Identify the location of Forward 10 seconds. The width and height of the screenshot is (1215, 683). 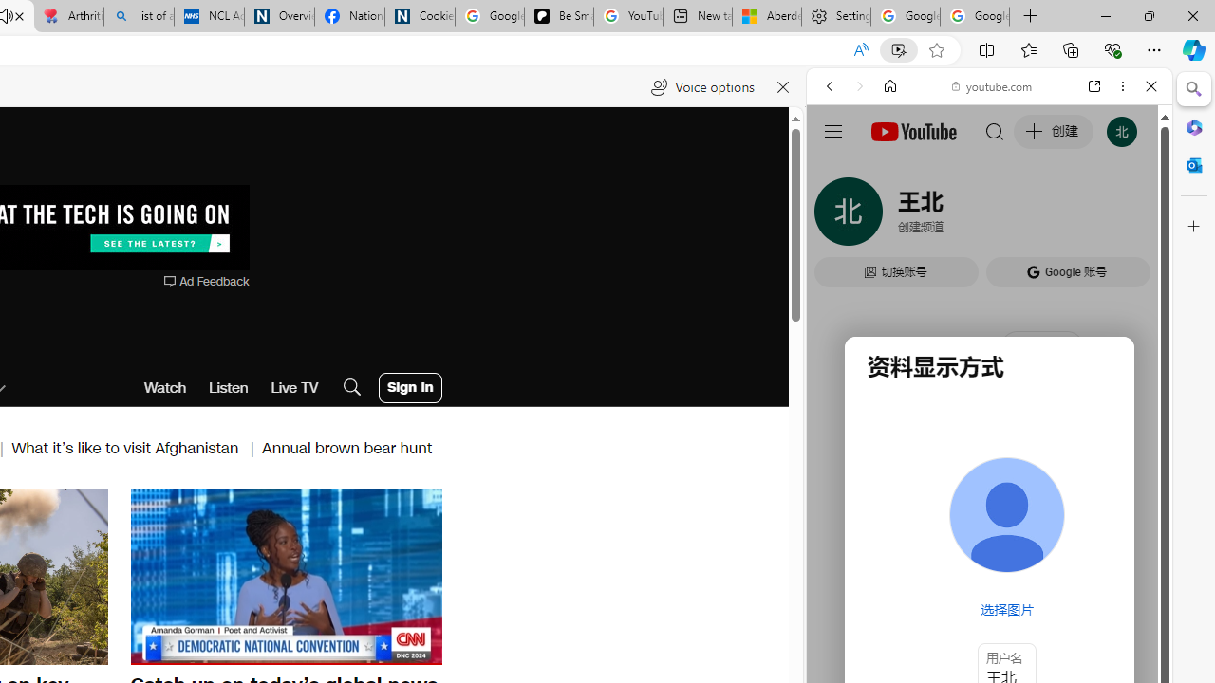
(343, 575).